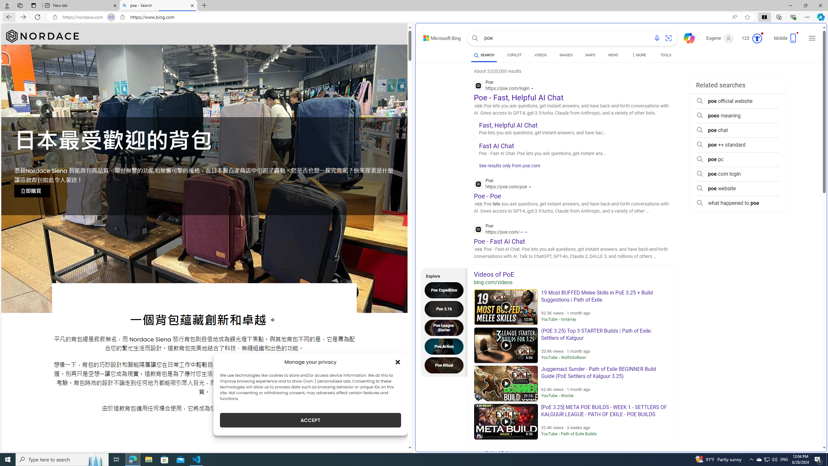  What do you see at coordinates (737, 145) in the screenshot?
I see `poe ++ standard` at bounding box center [737, 145].